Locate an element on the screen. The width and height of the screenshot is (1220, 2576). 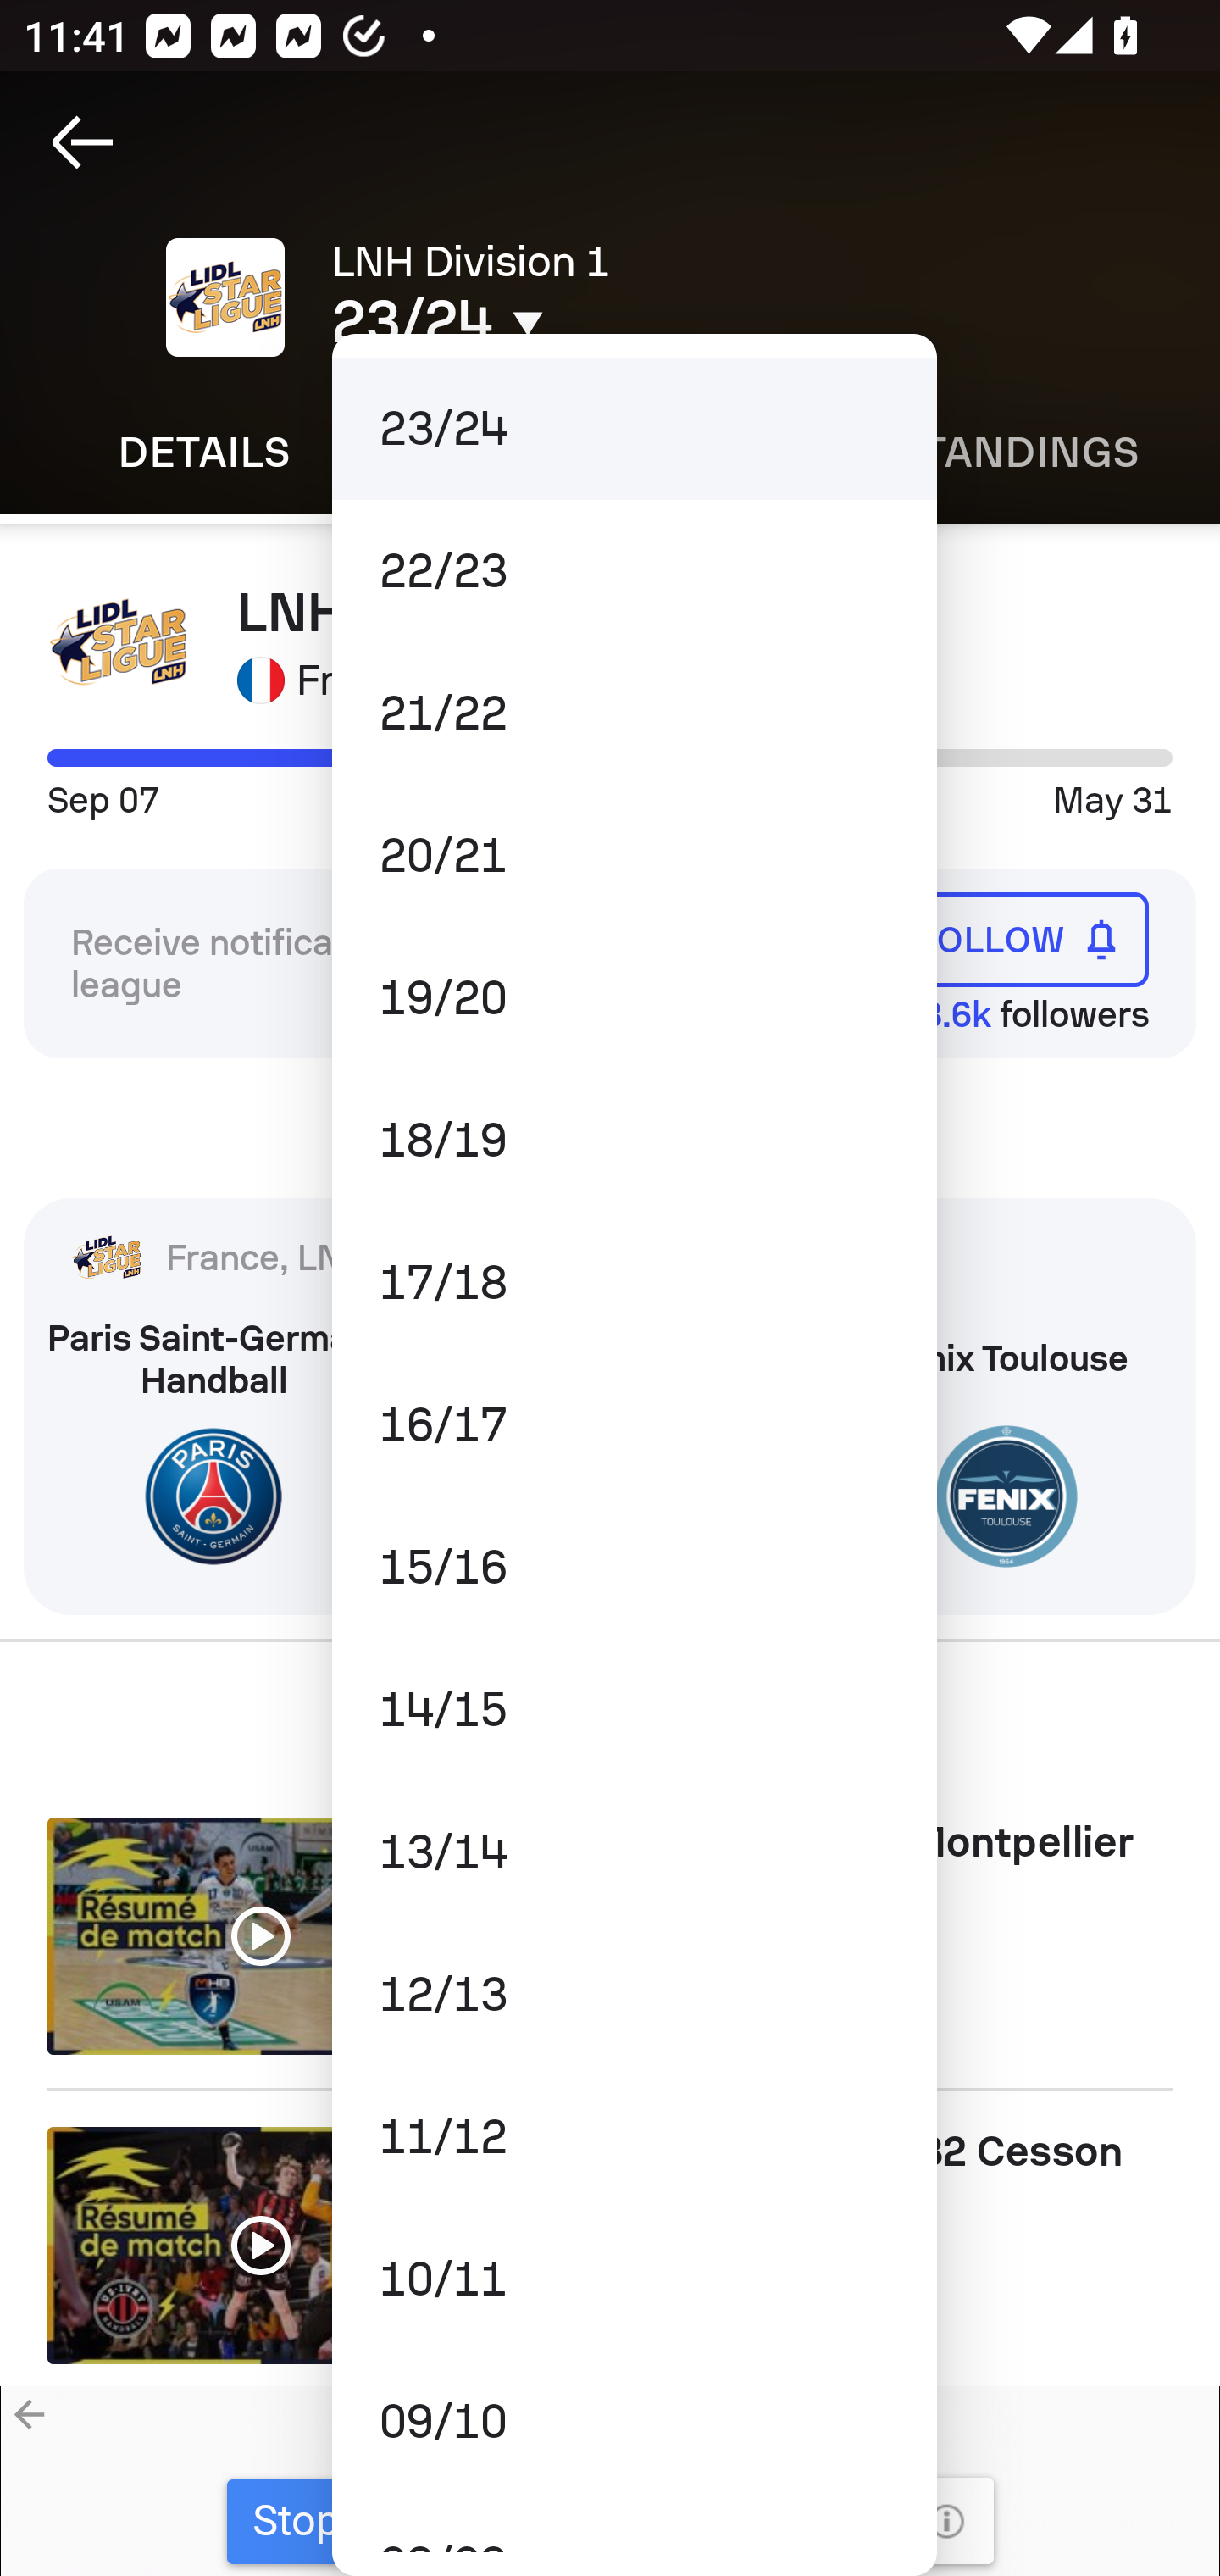
18/19 is located at coordinates (634, 1139).